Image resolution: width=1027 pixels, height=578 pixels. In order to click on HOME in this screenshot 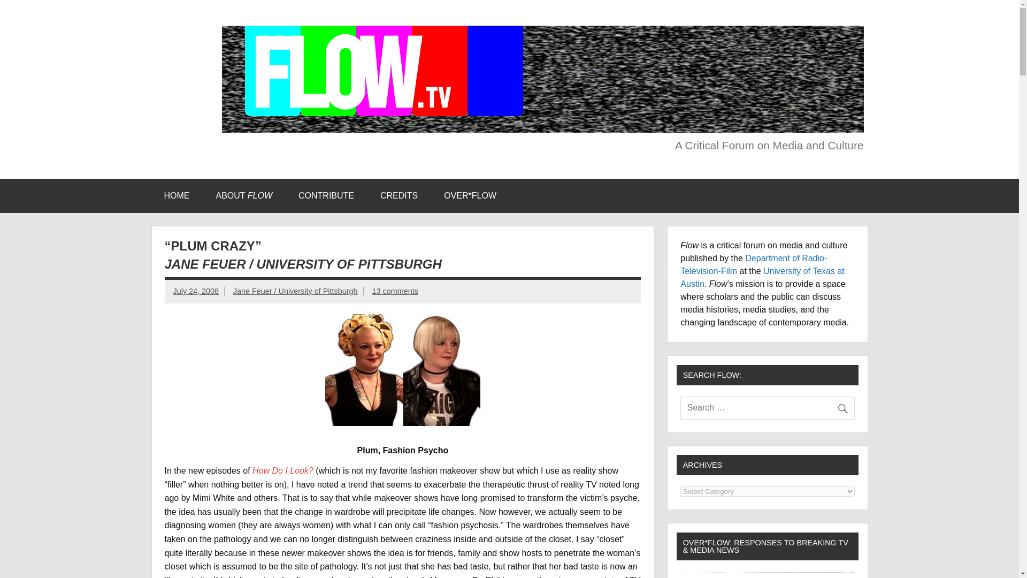, I will do `click(177, 196)`.